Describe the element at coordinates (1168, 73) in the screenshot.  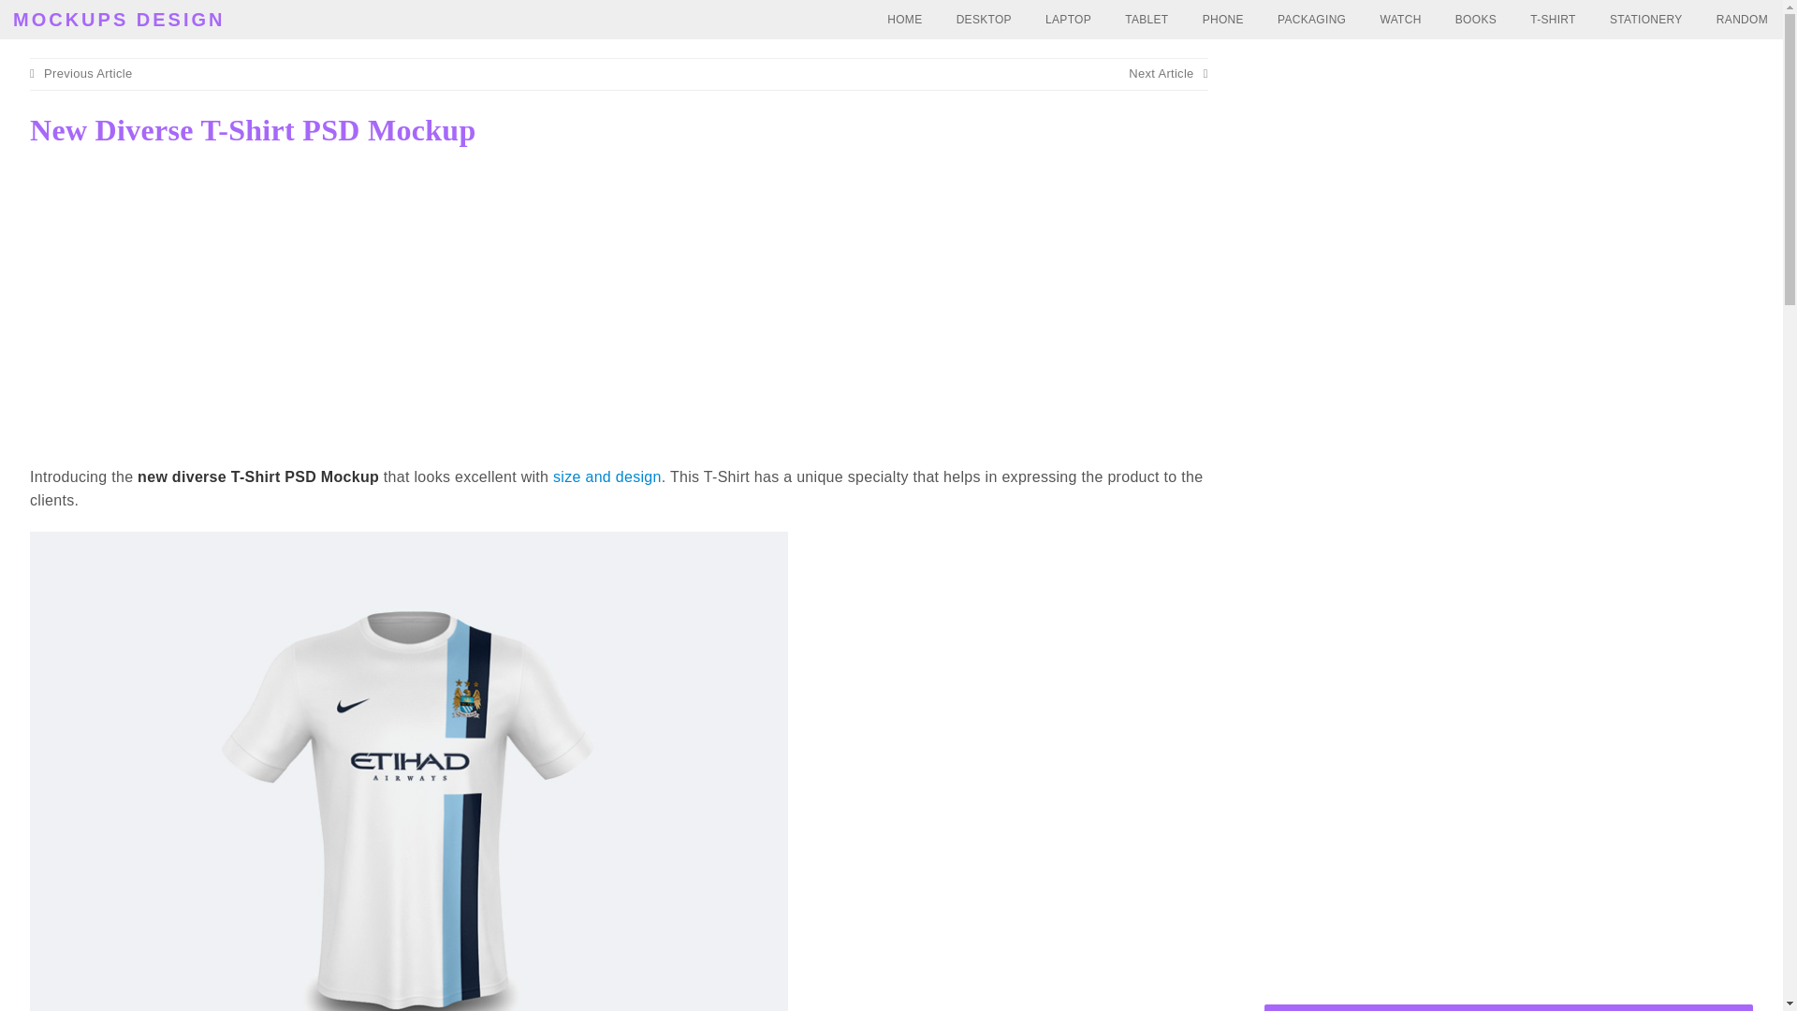
I see `Next Article` at that location.